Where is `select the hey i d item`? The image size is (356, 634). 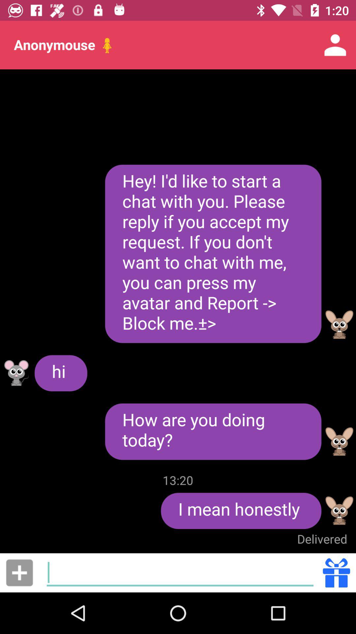
select the hey i d item is located at coordinates (213, 254).